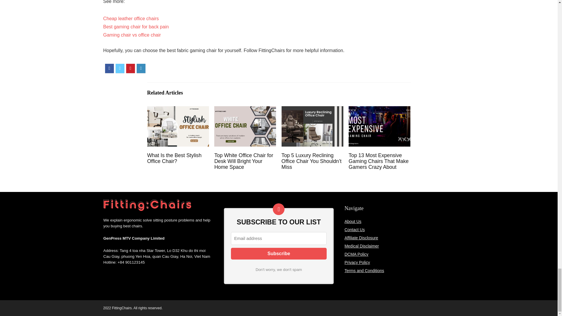 The height and width of the screenshot is (316, 562). What do you see at coordinates (364, 270) in the screenshot?
I see `Terms and Conditions` at bounding box center [364, 270].